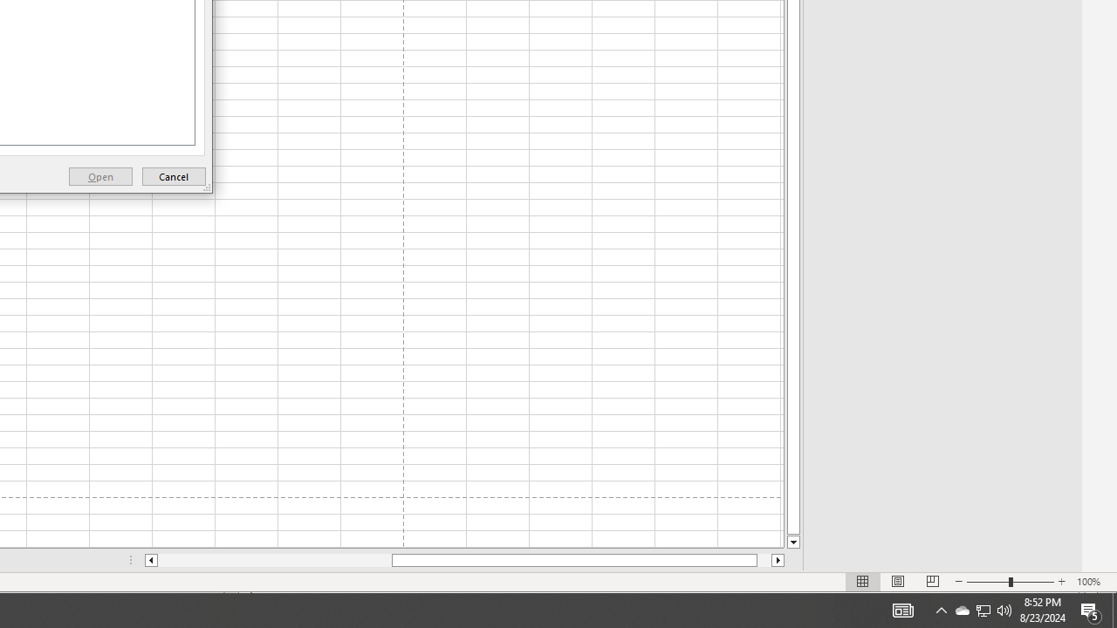 The width and height of the screenshot is (1117, 628). What do you see at coordinates (1091, 611) in the screenshot?
I see `Action Center, 5 new notifications` at bounding box center [1091, 611].